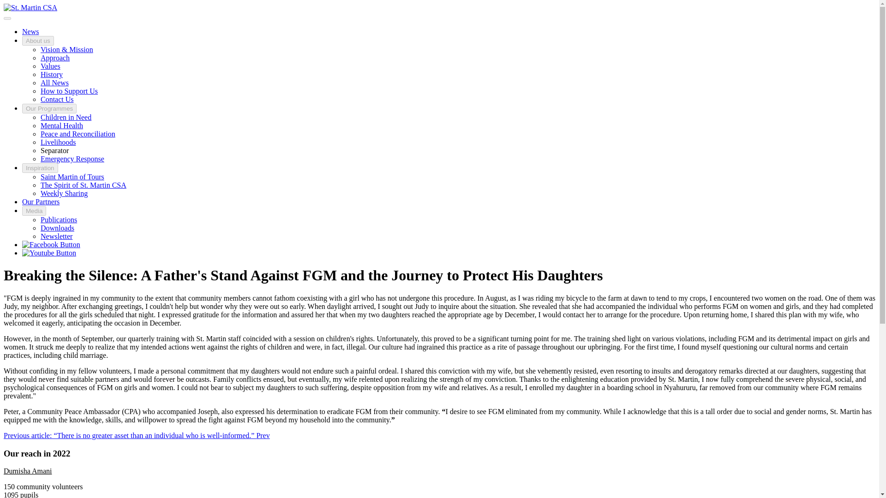 This screenshot has width=886, height=498. I want to click on Values, so click(50, 66).